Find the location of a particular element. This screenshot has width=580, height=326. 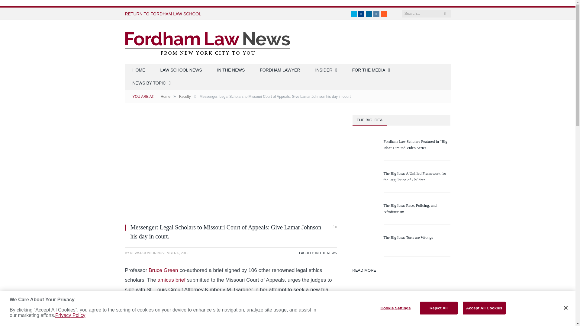

Instagram is located at coordinates (376, 14).